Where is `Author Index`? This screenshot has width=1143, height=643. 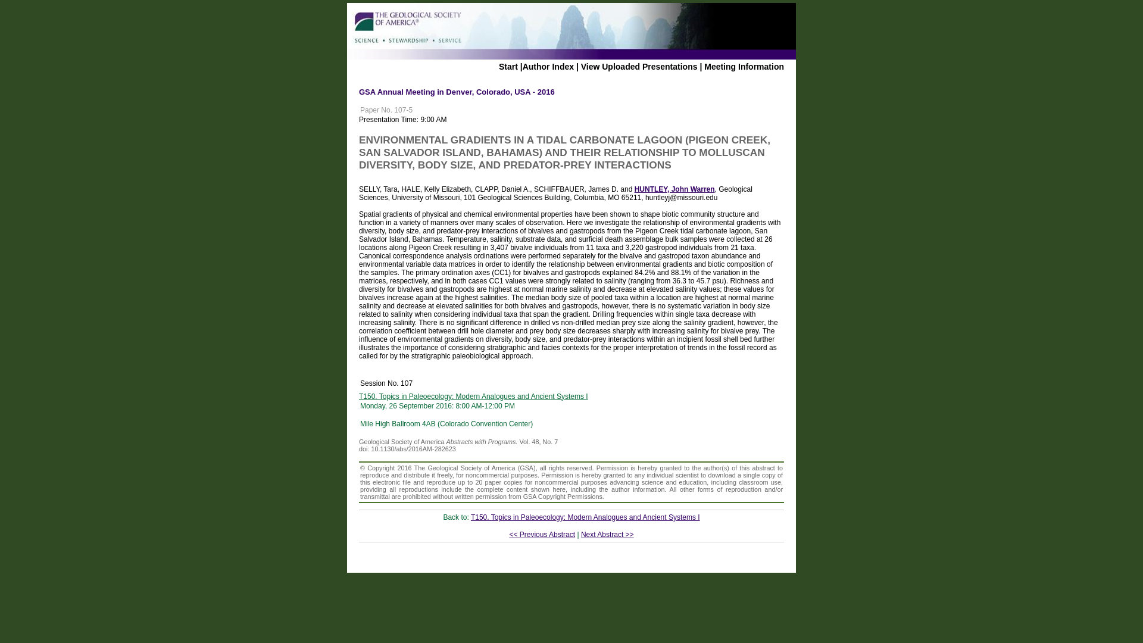 Author Index is located at coordinates (548, 66).